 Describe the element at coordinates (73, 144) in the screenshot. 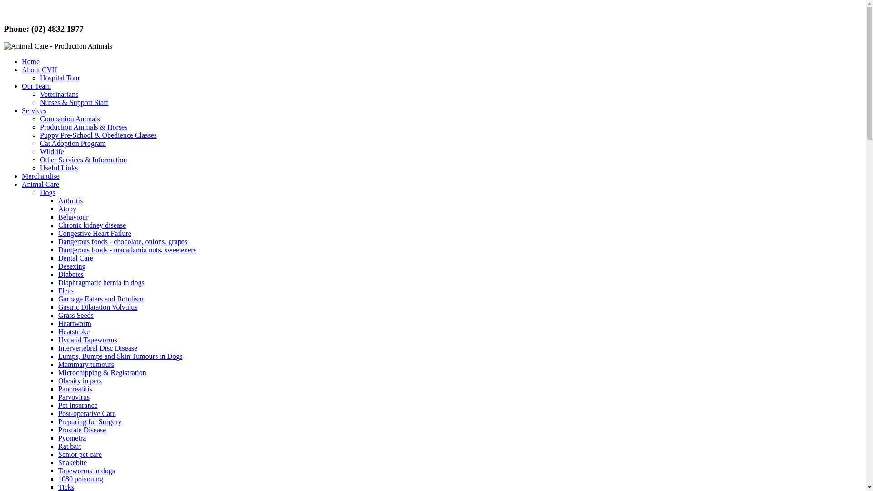

I see `Cat Adoption Program` at that location.